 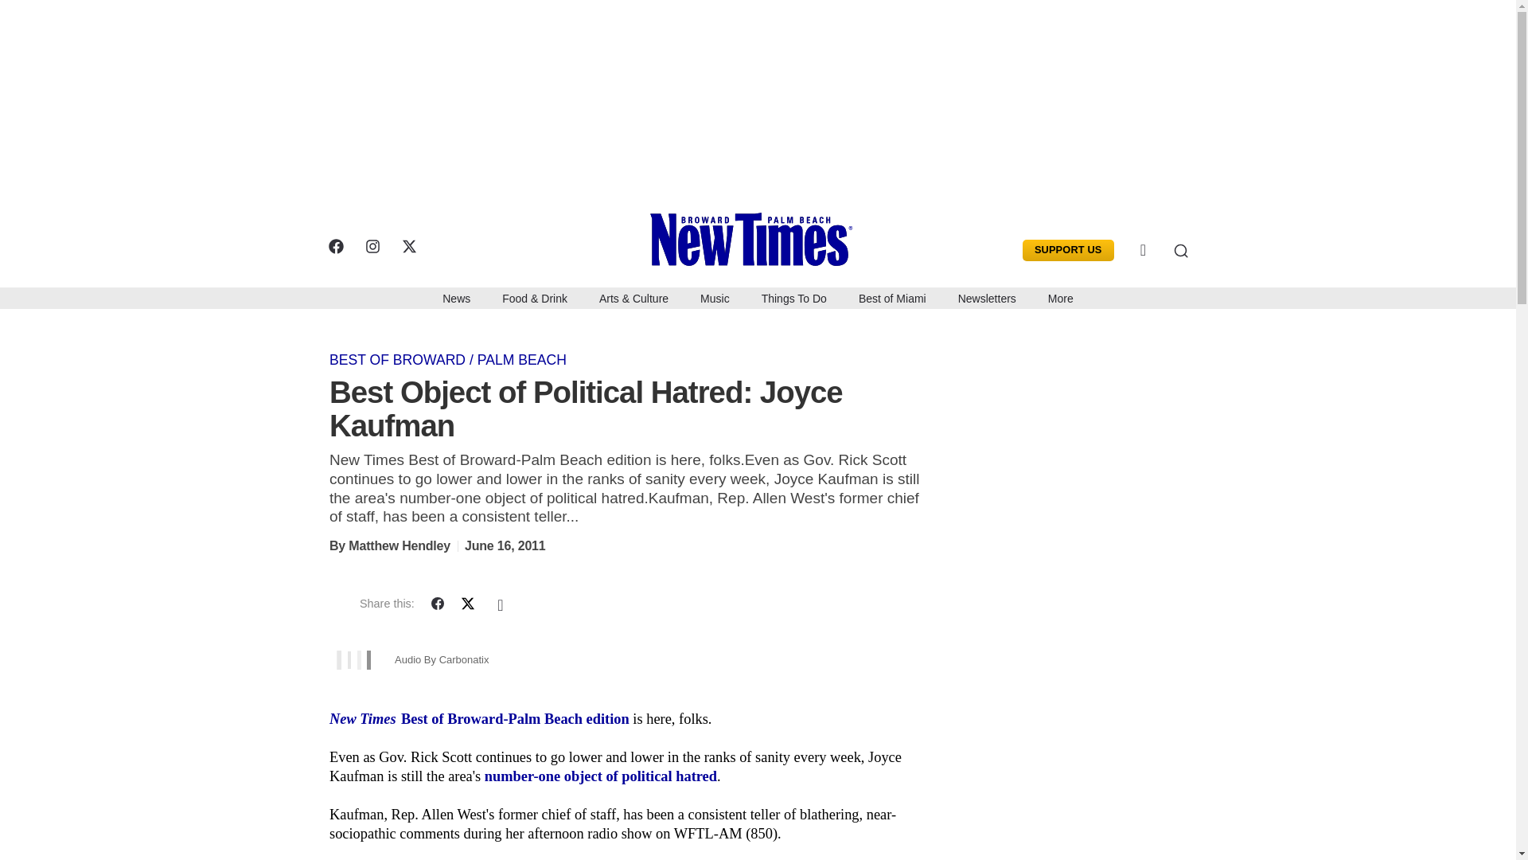 What do you see at coordinates (769, 237) in the screenshot?
I see `New Times Broward-Palm Beach` at bounding box center [769, 237].